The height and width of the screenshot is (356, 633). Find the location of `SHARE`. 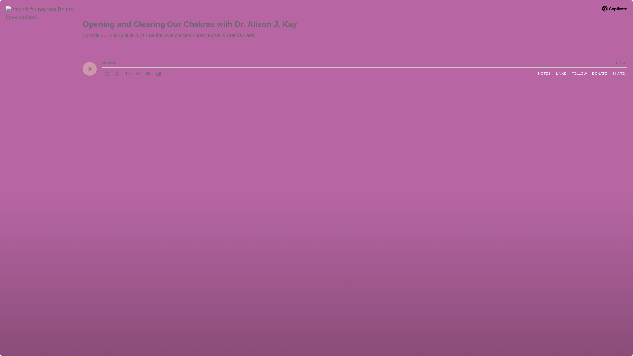

SHARE is located at coordinates (618, 73).